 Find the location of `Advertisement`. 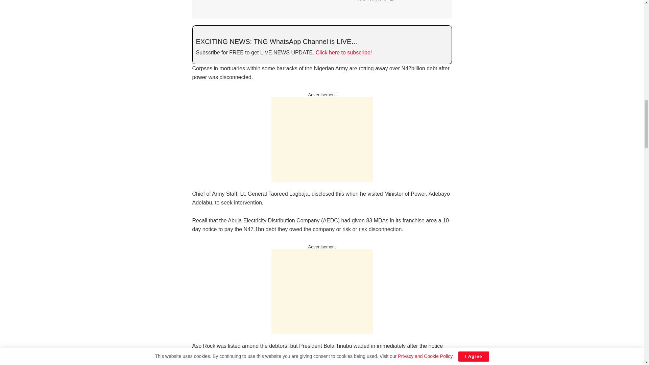

Advertisement is located at coordinates (322, 291).